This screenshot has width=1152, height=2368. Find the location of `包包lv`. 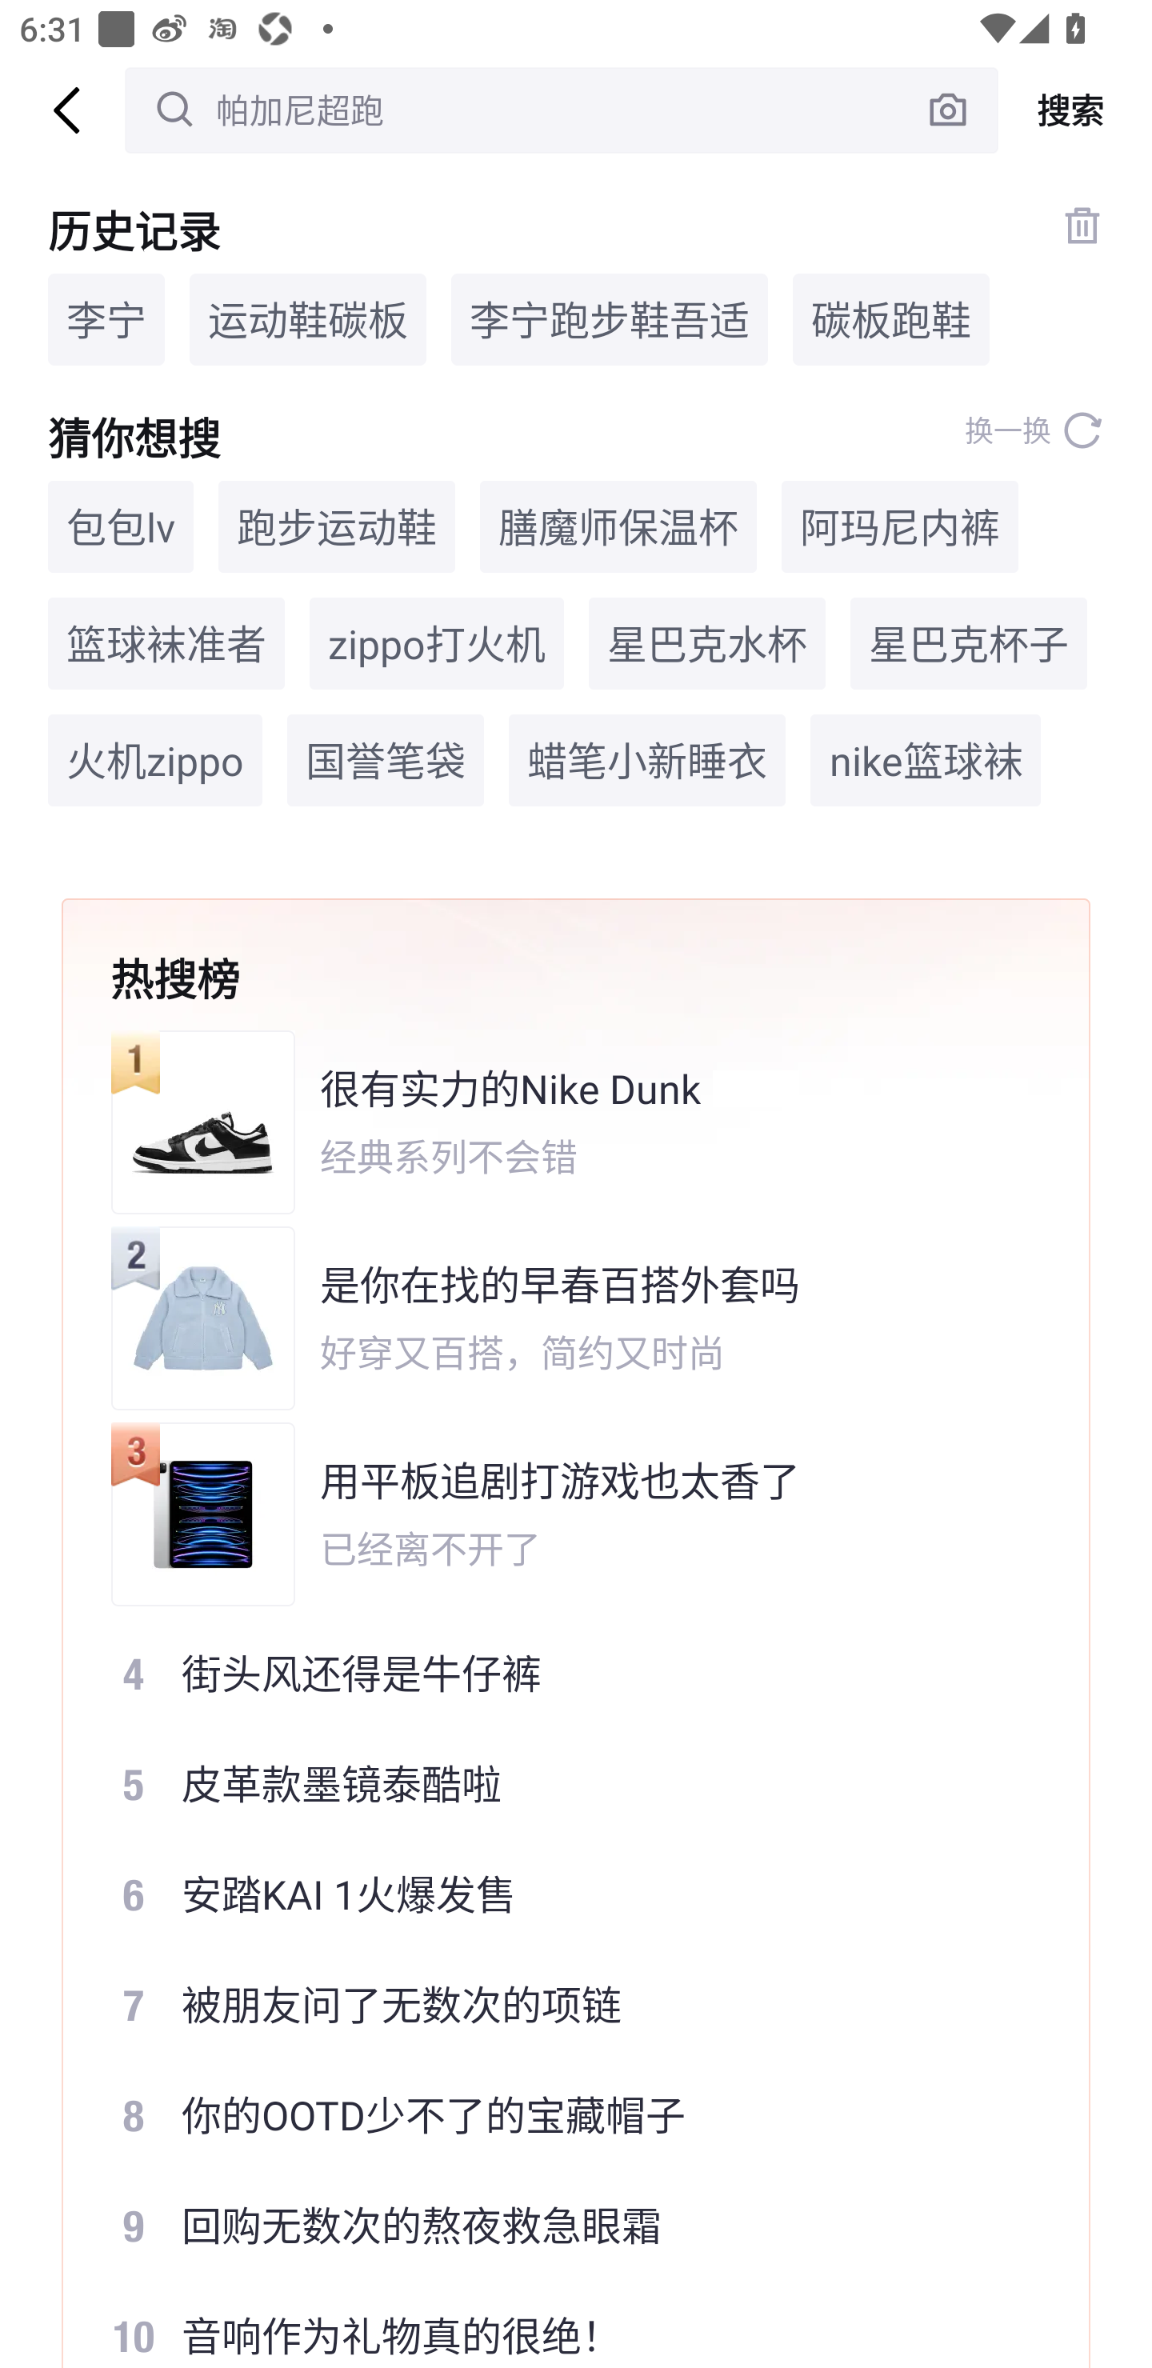

包包lv is located at coordinates (120, 526).